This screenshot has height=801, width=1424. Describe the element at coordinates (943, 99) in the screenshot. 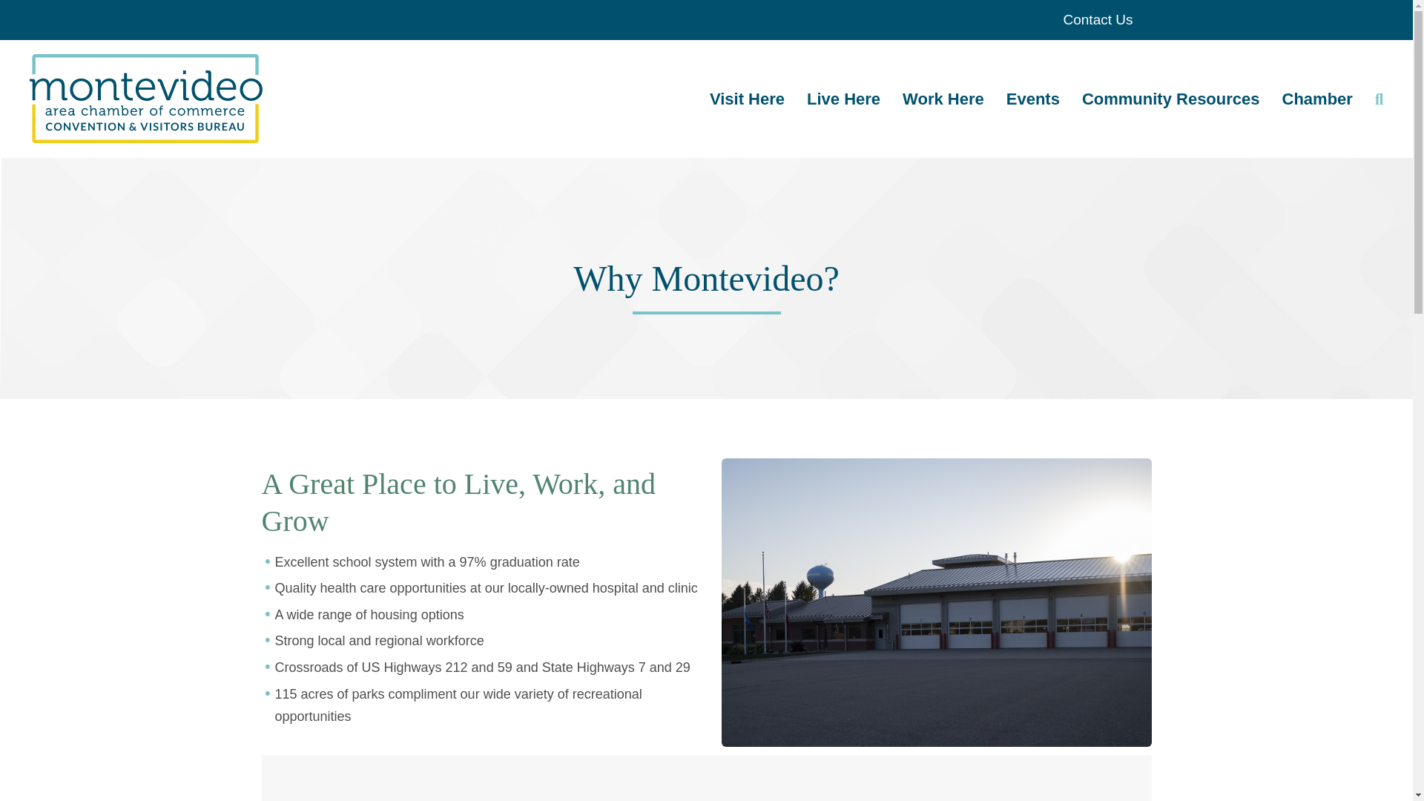

I see `Work Here` at that location.